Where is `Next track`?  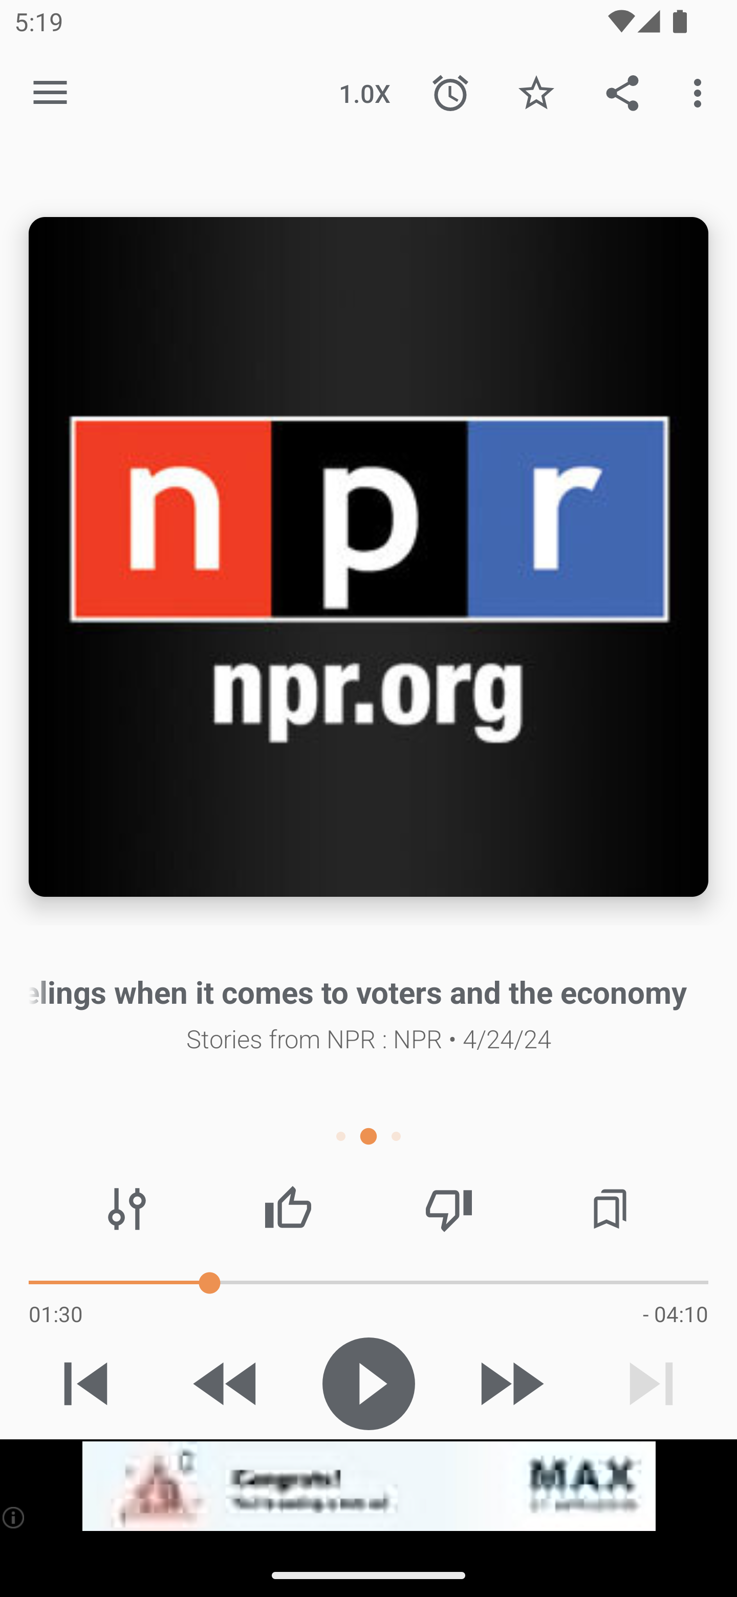
Next track is located at coordinates (651, 1384).